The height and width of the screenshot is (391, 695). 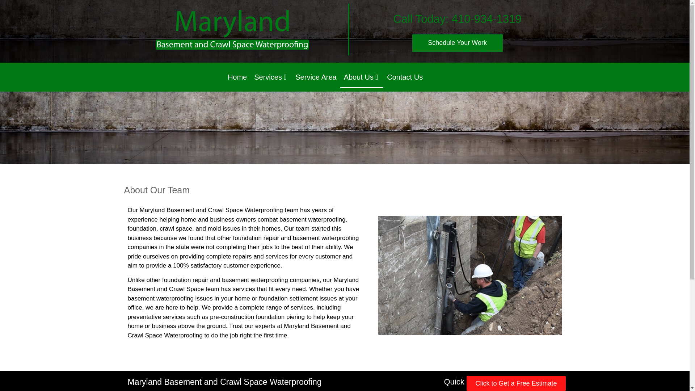 I want to click on Schedule Your Work, so click(x=457, y=43).